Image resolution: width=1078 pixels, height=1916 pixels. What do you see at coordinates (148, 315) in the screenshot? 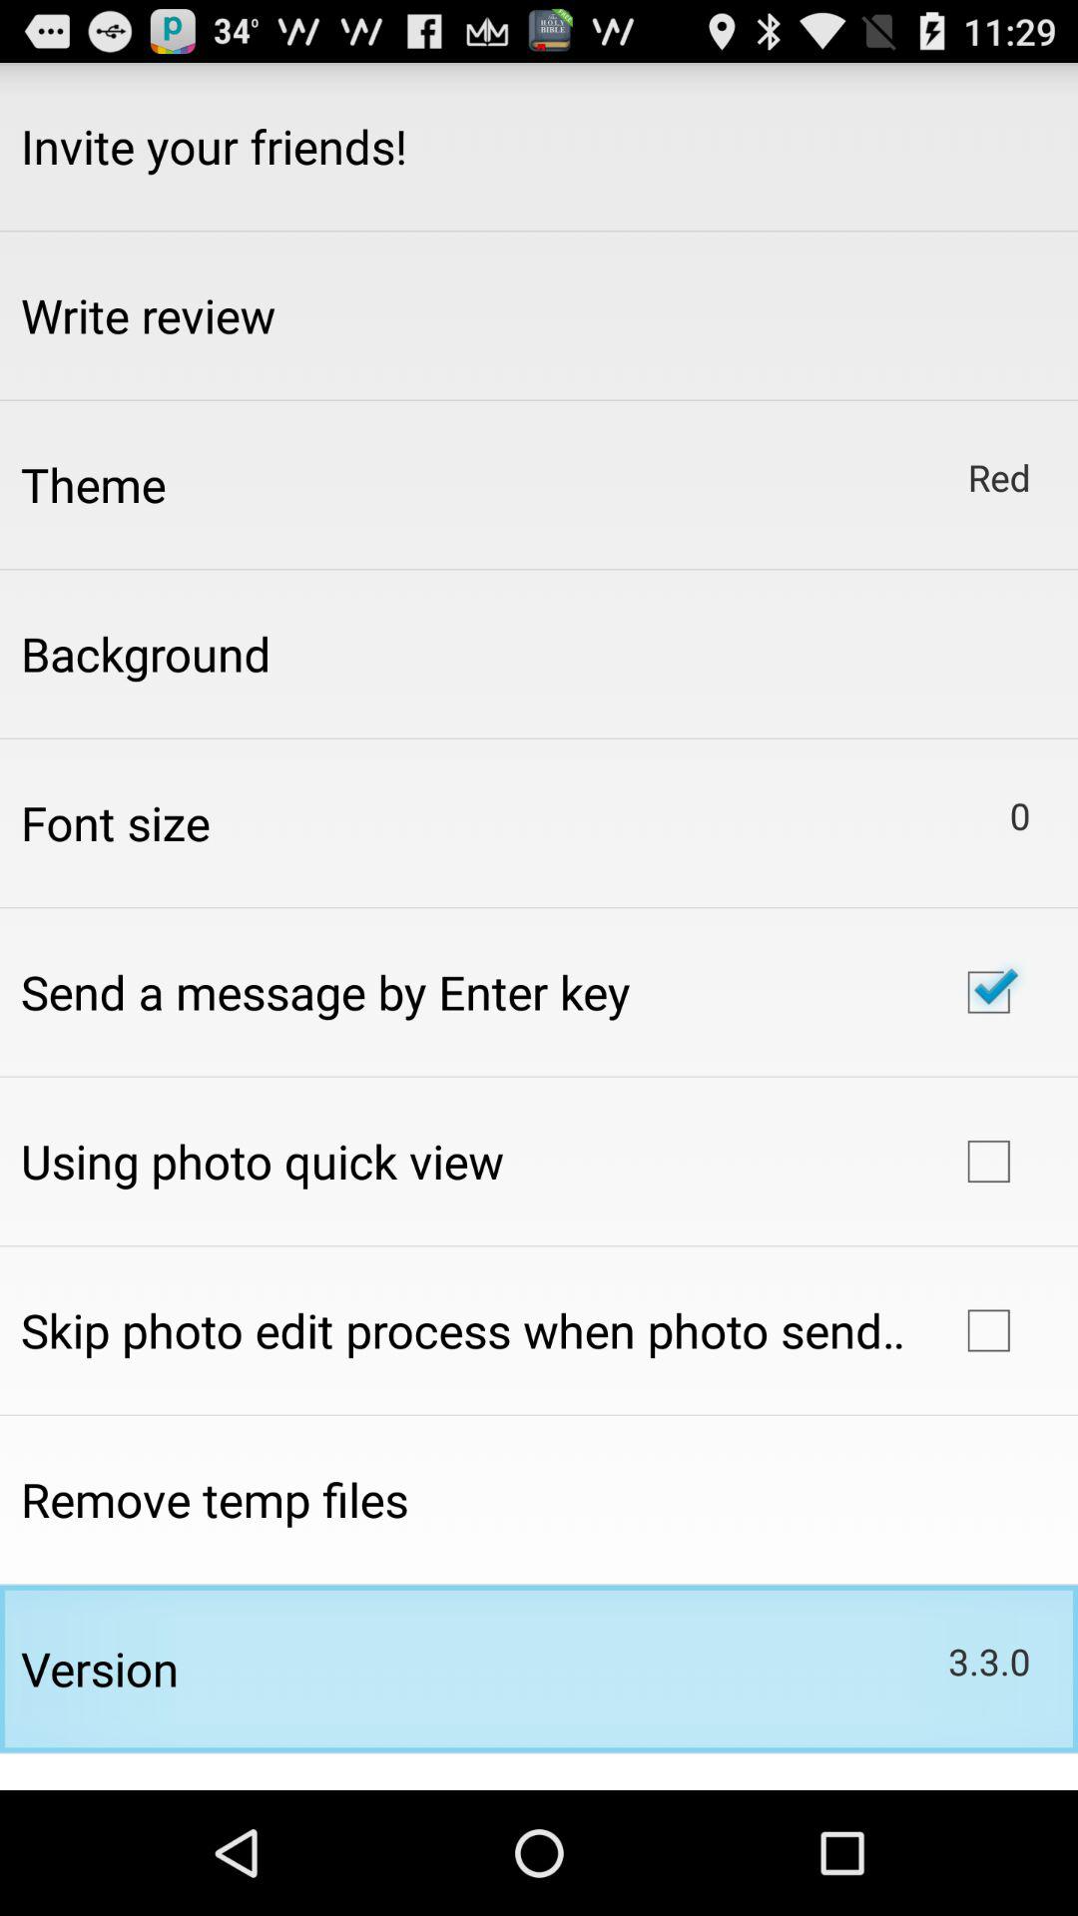
I see `scroll until write review item` at bounding box center [148, 315].